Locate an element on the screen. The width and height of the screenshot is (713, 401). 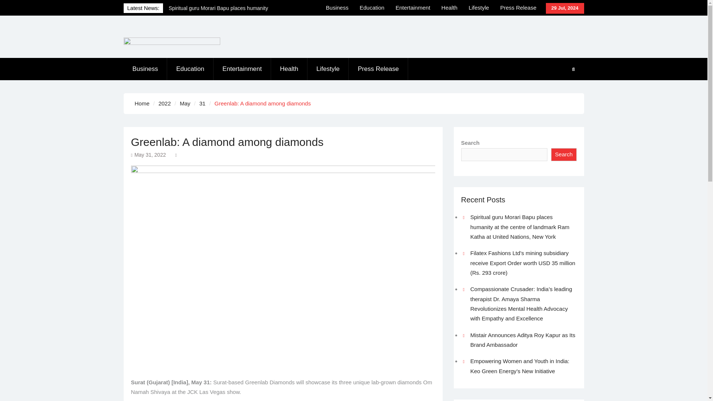
Entertainment is located at coordinates (413, 8).